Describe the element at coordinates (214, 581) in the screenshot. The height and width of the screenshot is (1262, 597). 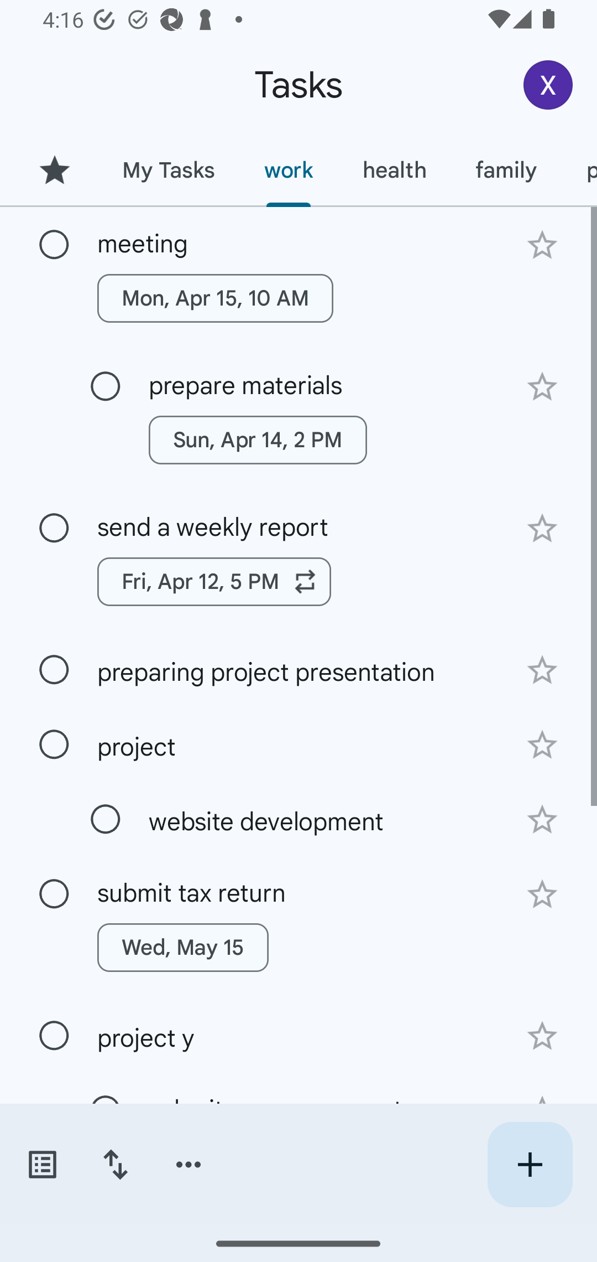
I see `Fri, Apr 12, 5 PM` at that location.